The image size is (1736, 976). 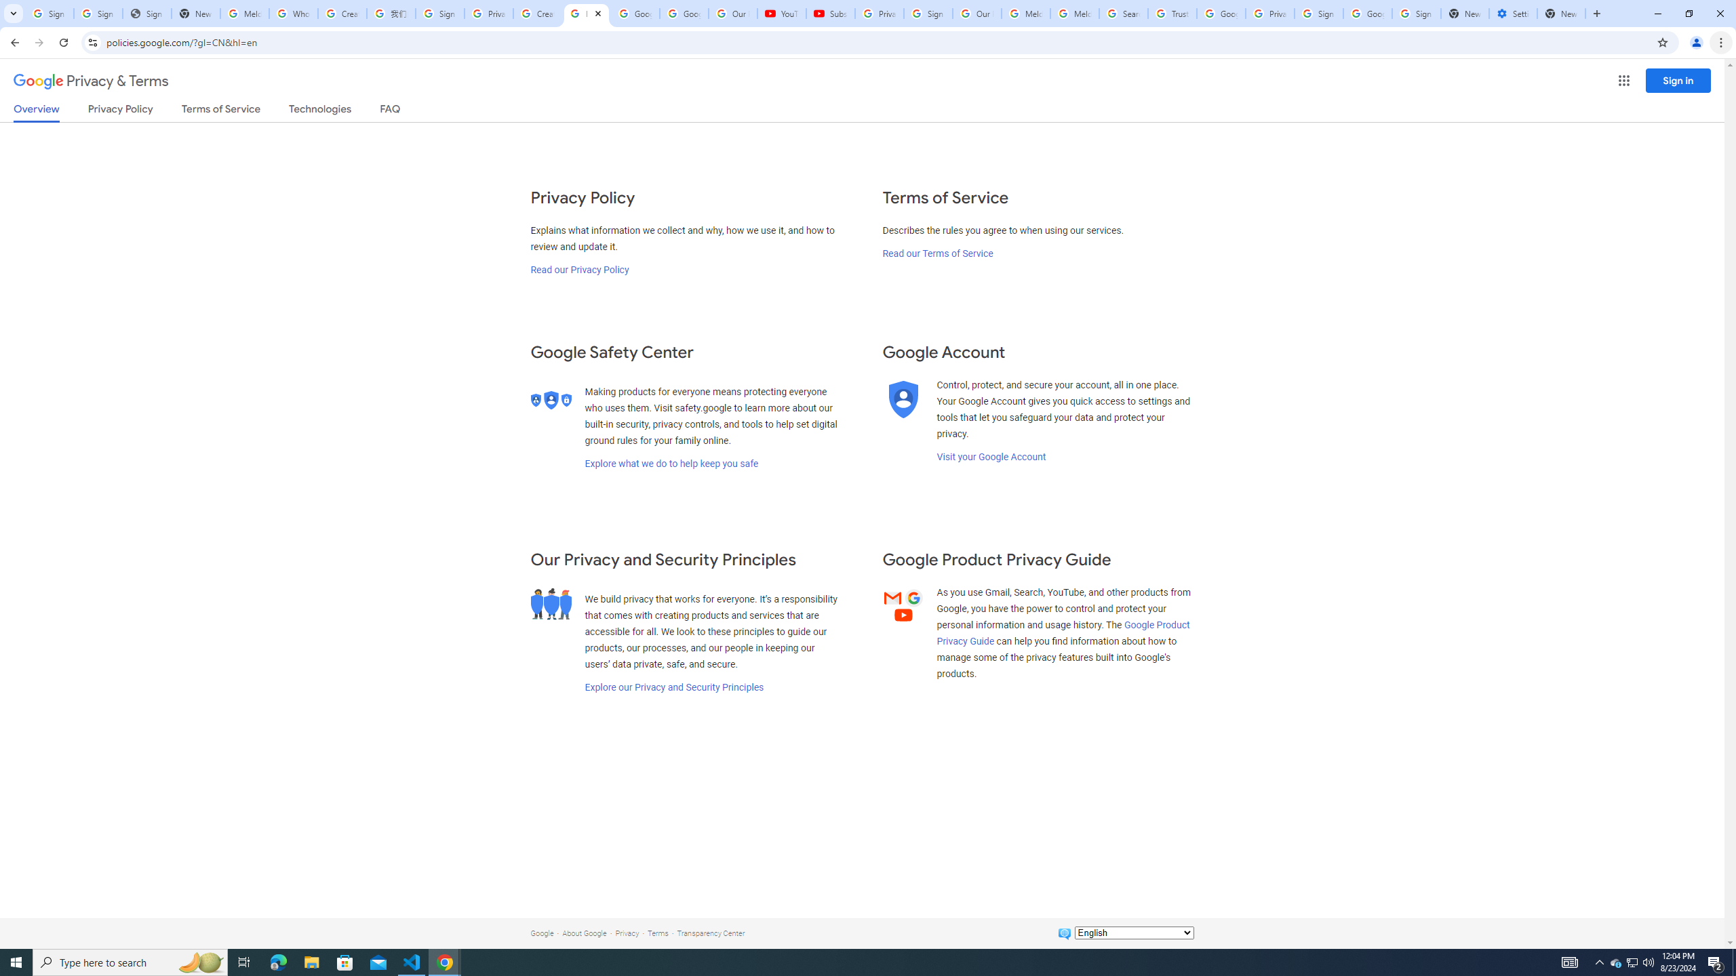 I want to click on Sign in, so click(x=1678, y=80).